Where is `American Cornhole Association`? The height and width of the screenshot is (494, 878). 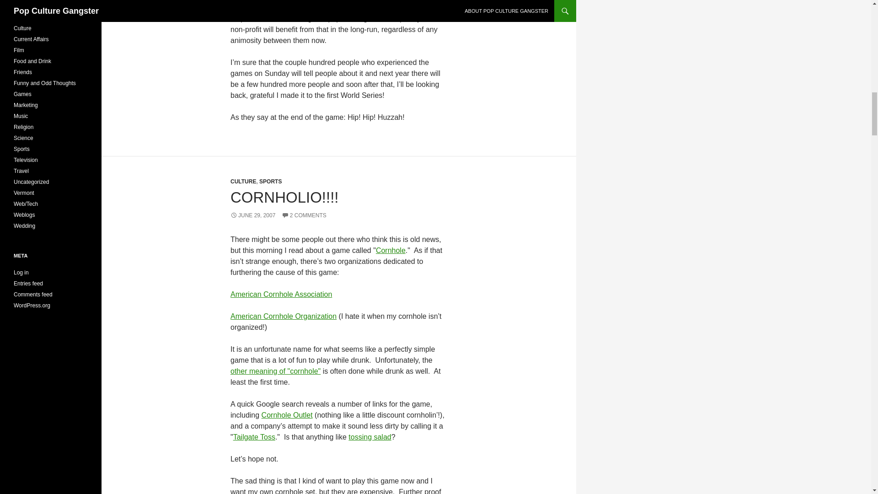 American Cornhole Association is located at coordinates (281, 295).